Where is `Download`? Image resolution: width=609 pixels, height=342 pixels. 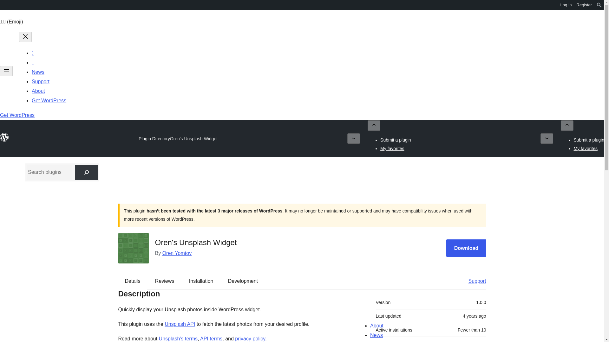 Download is located at coordinates (466, 248).